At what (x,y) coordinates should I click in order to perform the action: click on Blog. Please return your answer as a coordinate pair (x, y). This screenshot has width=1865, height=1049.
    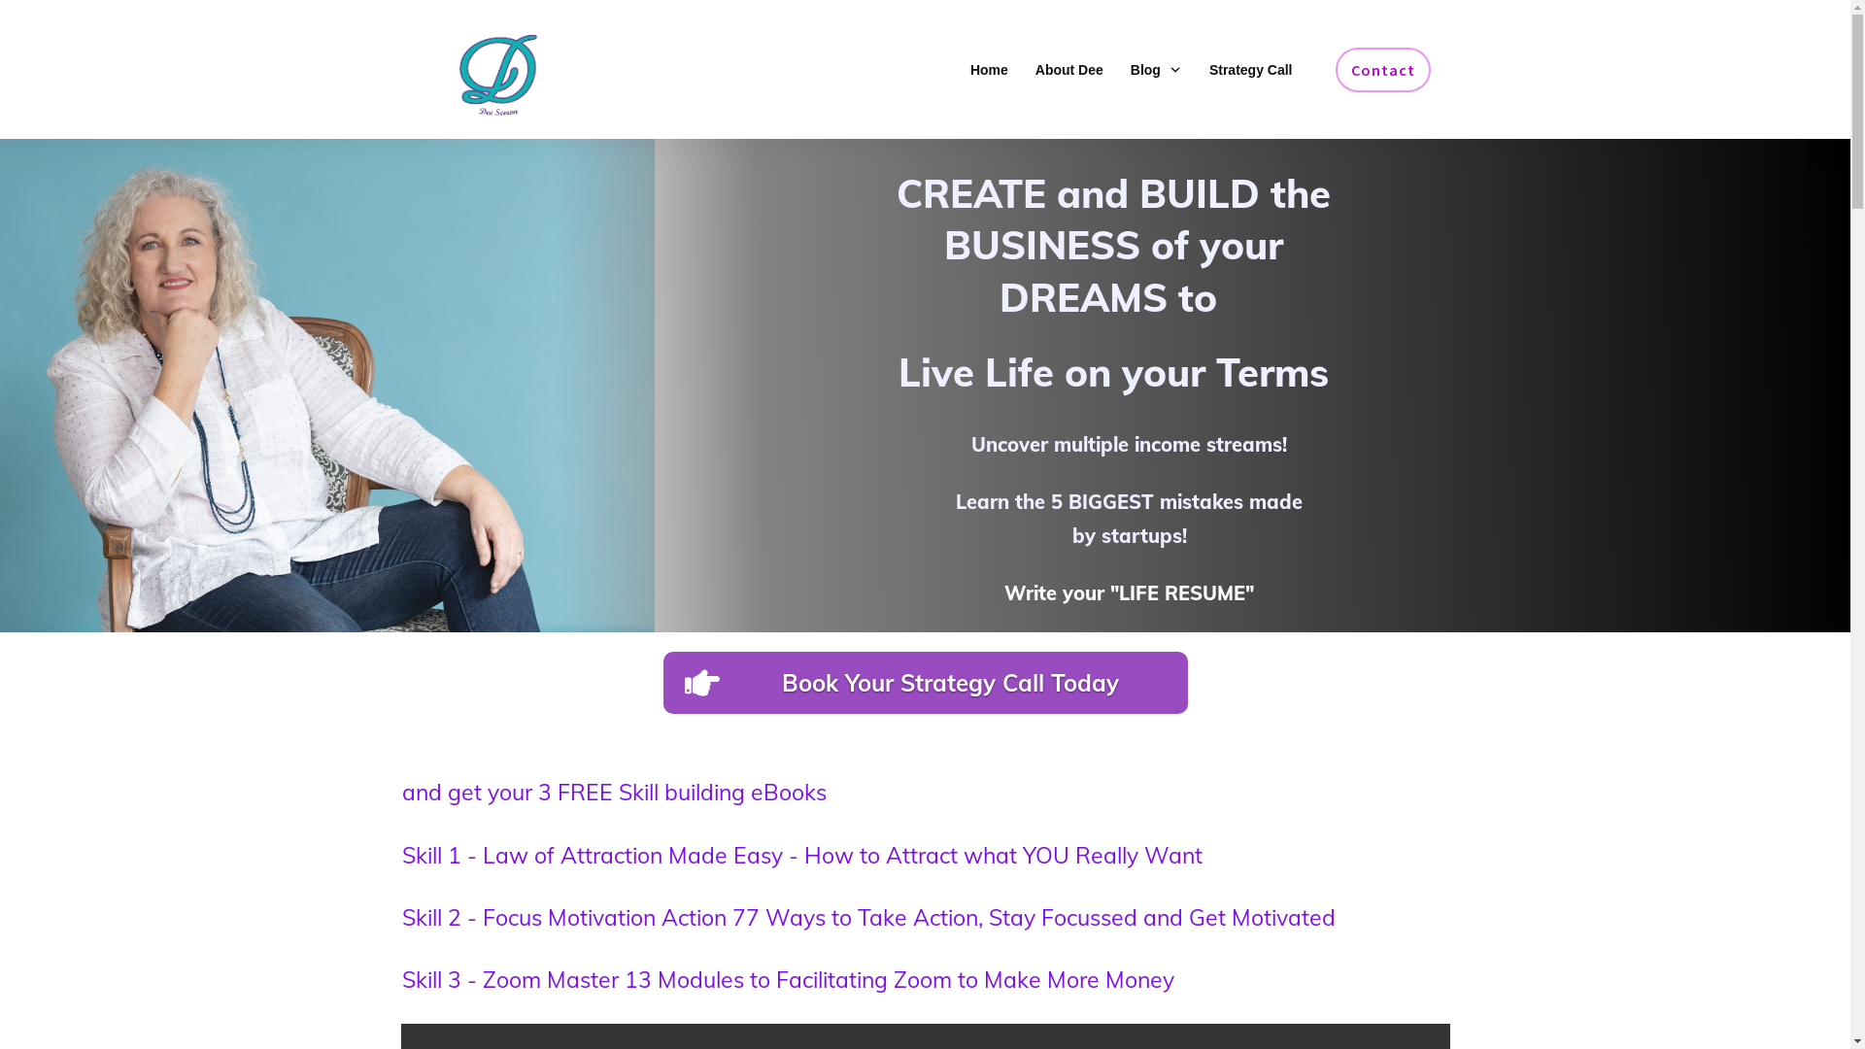
    Looking at the image, I should click on (1156, 70).